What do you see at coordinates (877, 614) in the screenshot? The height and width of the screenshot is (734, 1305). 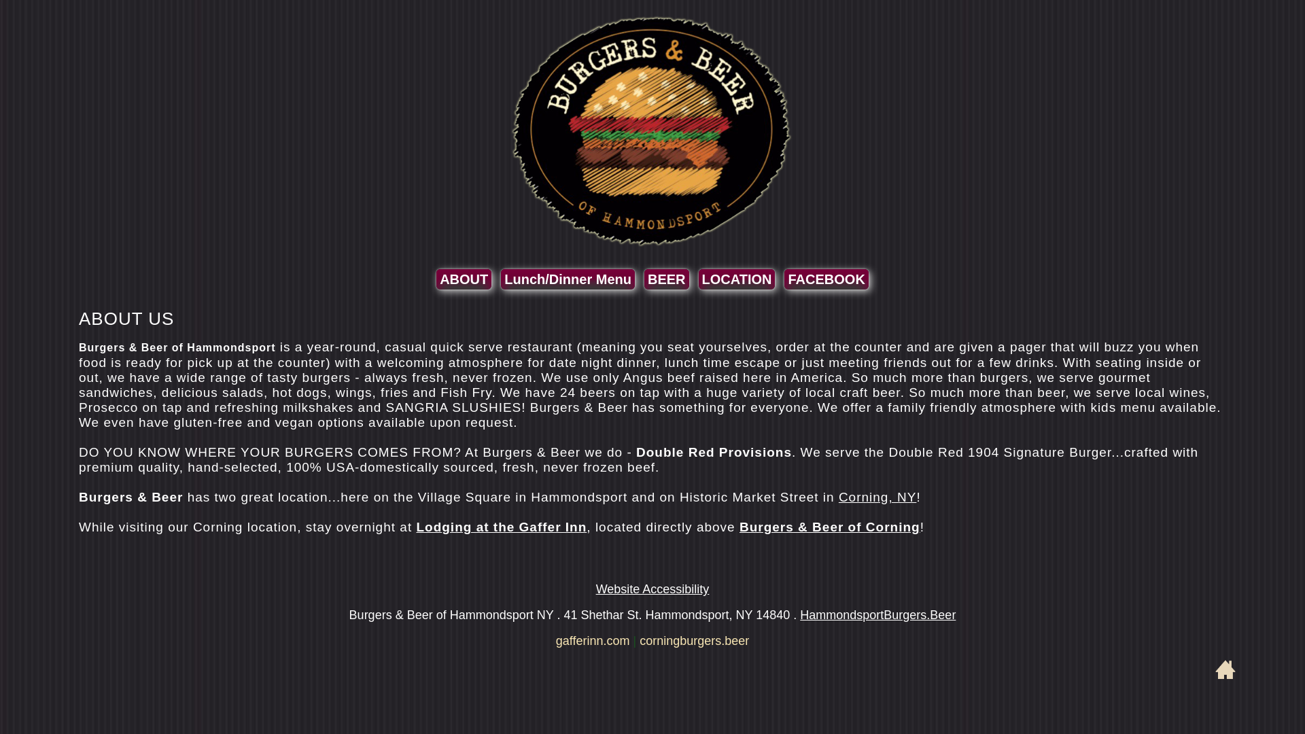 I see `HammondsportBurgers.Beer` at bounding box center [877, 614].